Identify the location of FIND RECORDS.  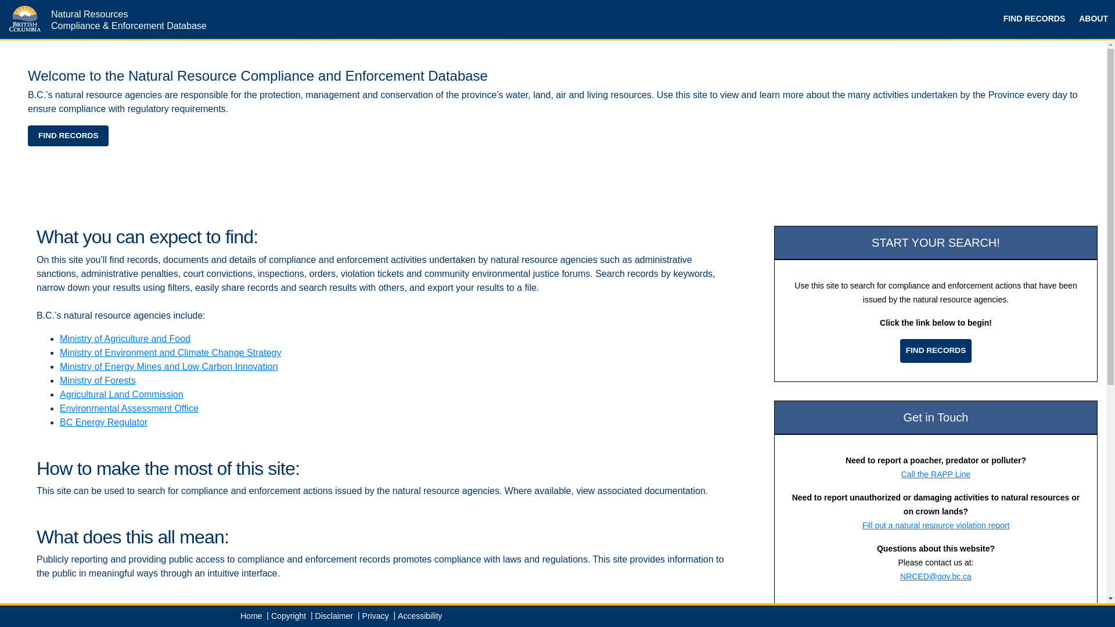
(936, 351).